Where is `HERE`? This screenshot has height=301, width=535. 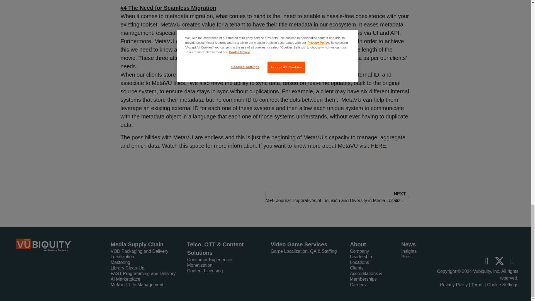
HERE is located at coordinates (378, 145).